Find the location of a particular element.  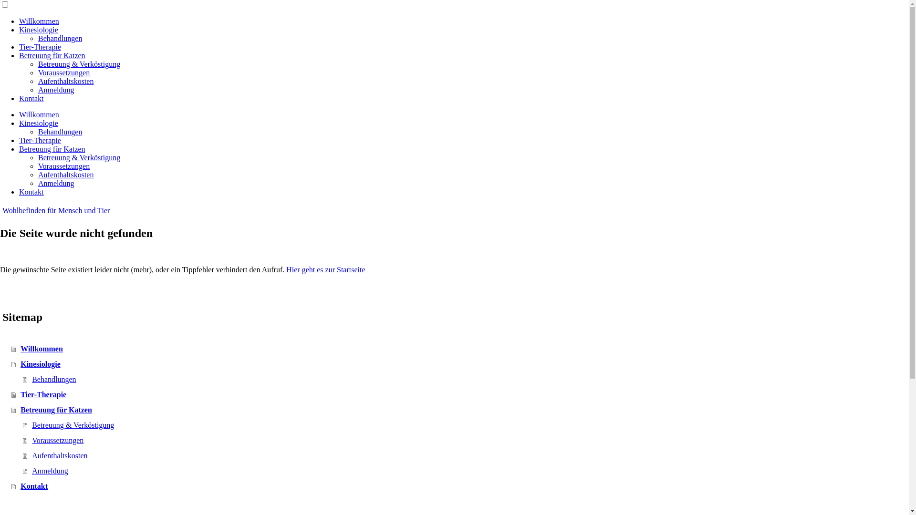

Aufenthaltskosten is located at coordinates (66, 175).